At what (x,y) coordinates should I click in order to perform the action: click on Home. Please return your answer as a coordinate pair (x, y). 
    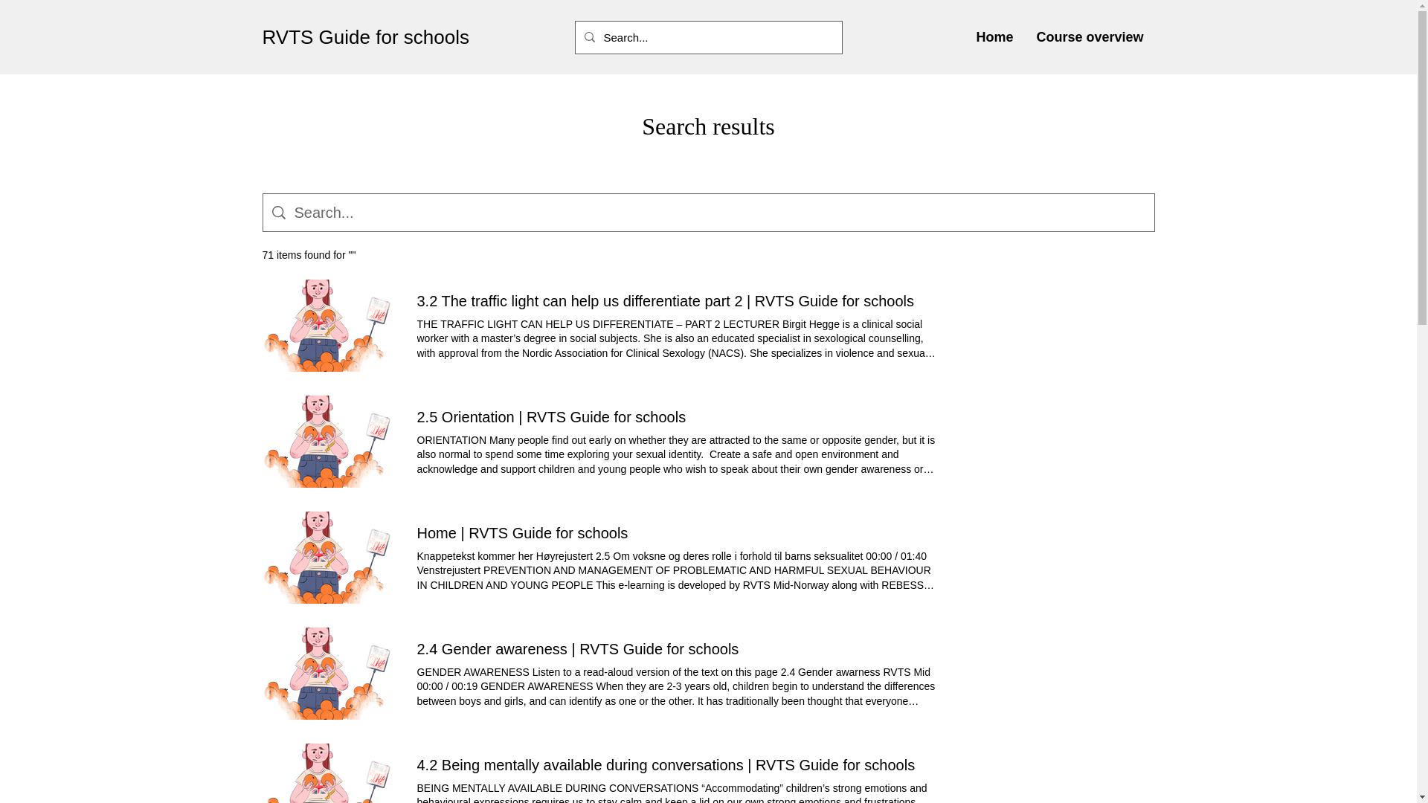
    Looking at the image, I should click on (994, 37).